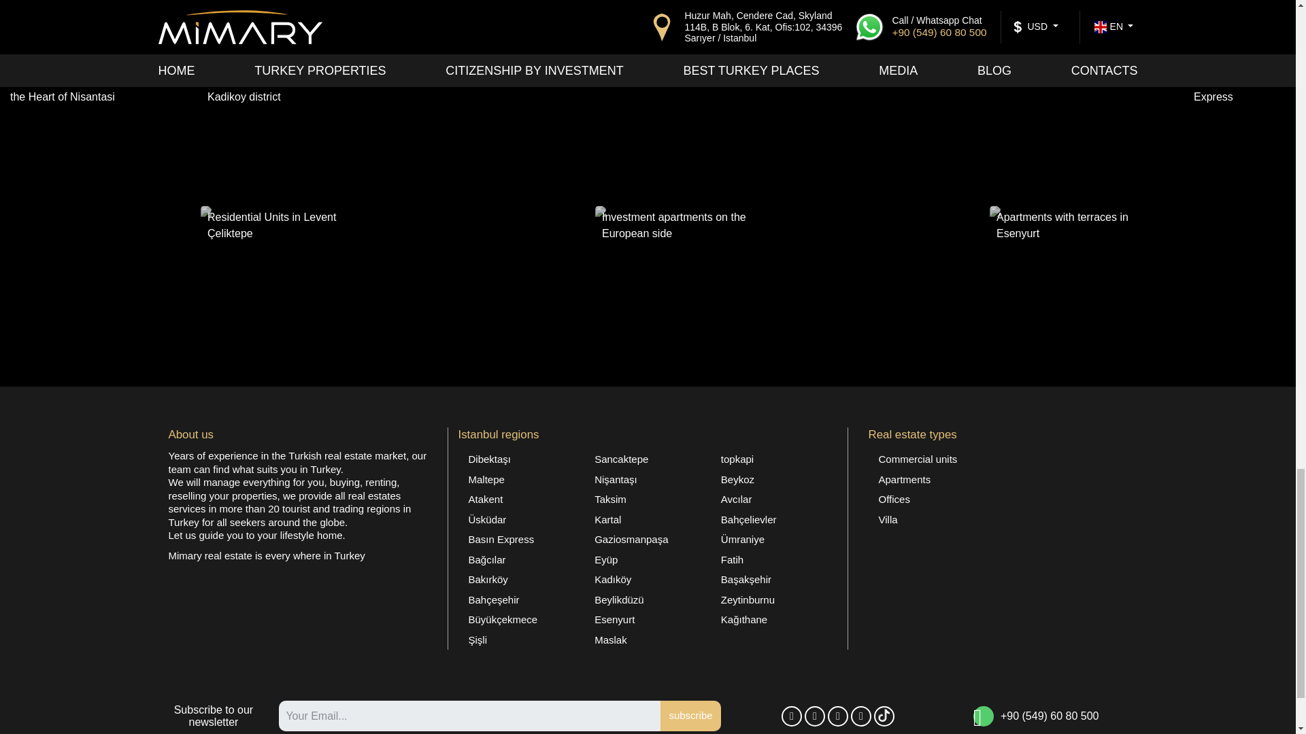  I want to click on Taksim, so click(647, 499).